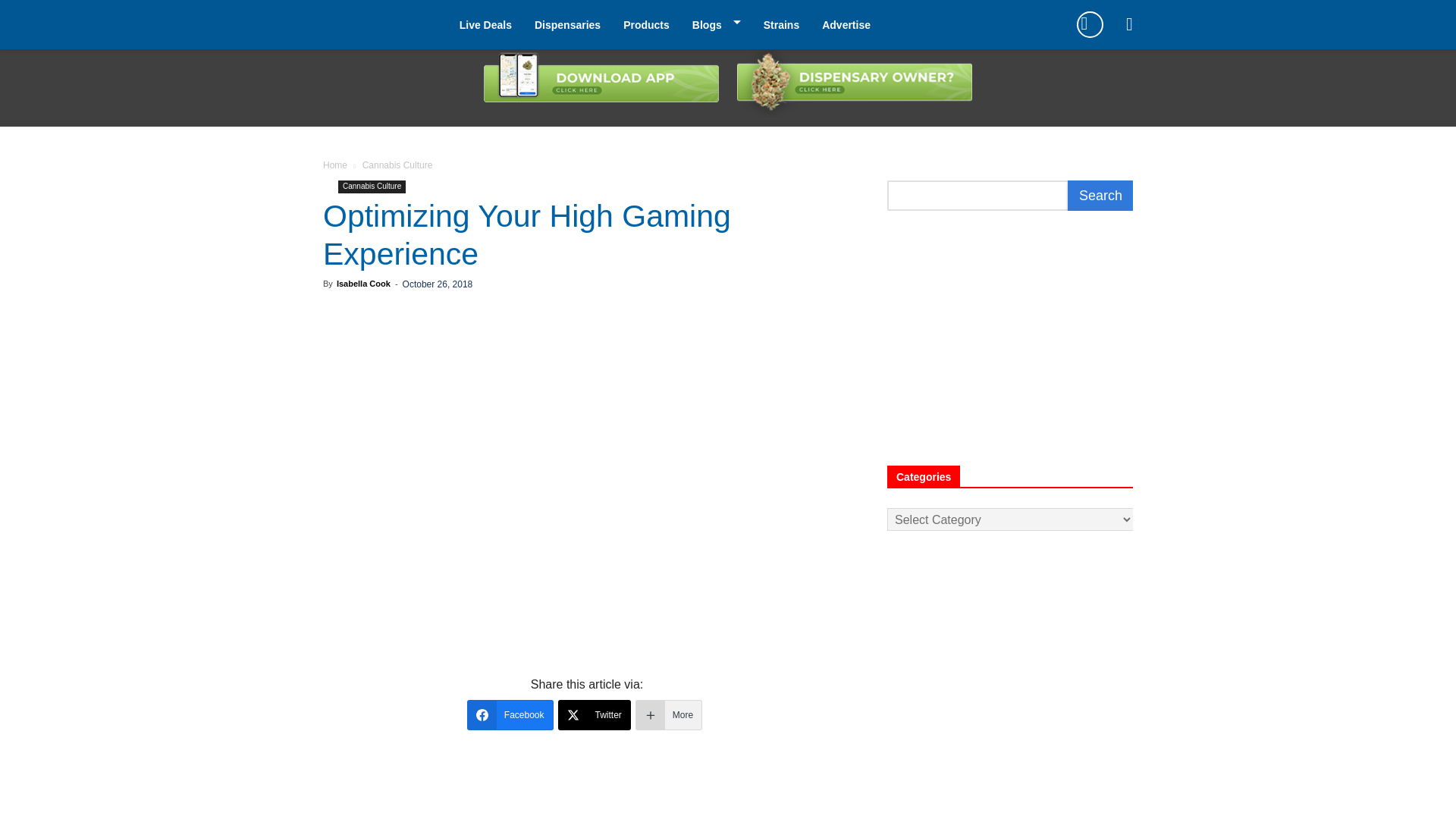 This screenshot has height=819, width=1456. What do you see at coordinates (594, 715) in the screenshot?
I see `Twitter` at bounding box center [594, 715].